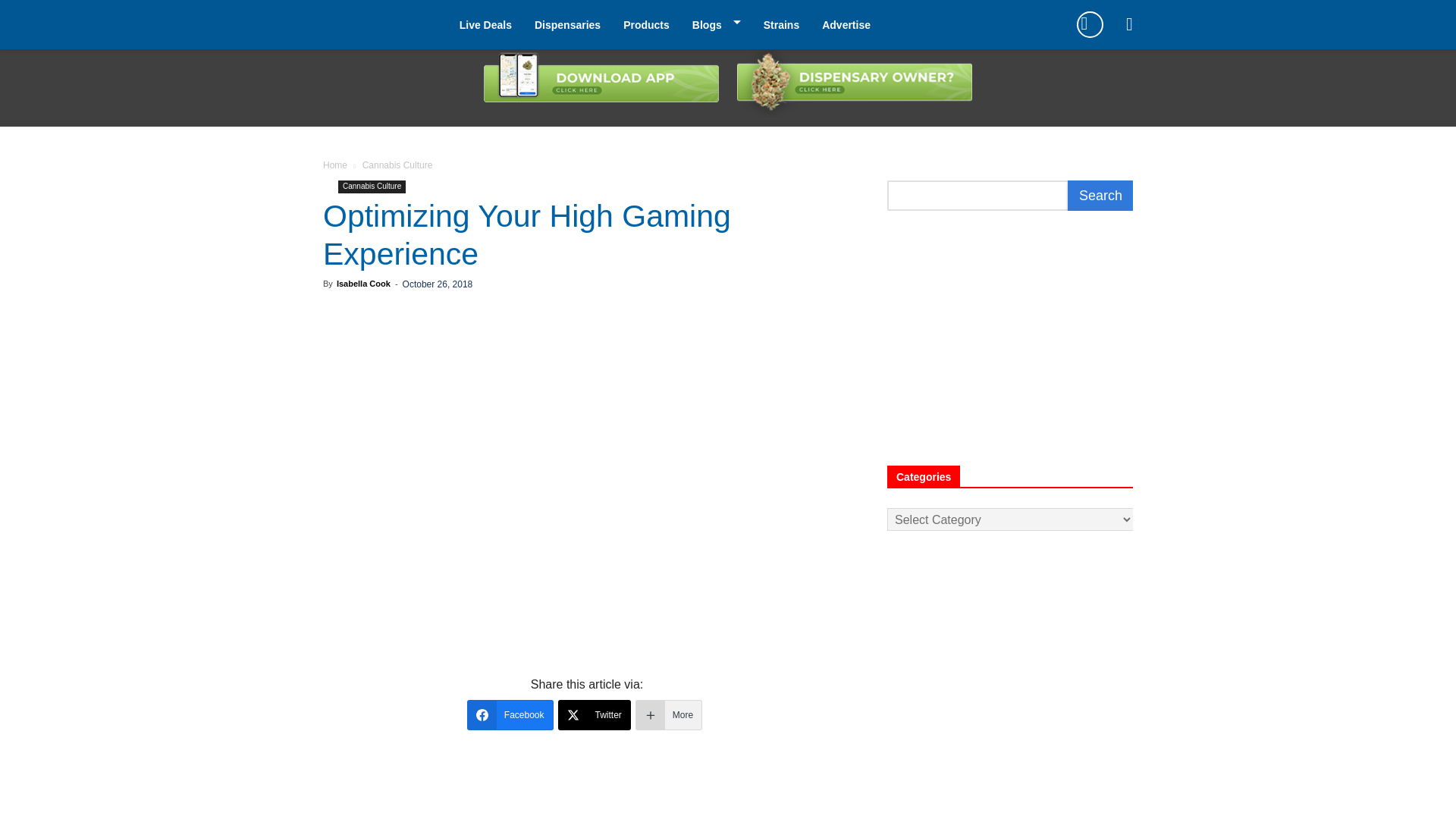 This screenshot has height=819, width=1456. What do you see at coordinates (594, 715) in the screenshot?
I see `Twitter` at bounding box center [594, 715].